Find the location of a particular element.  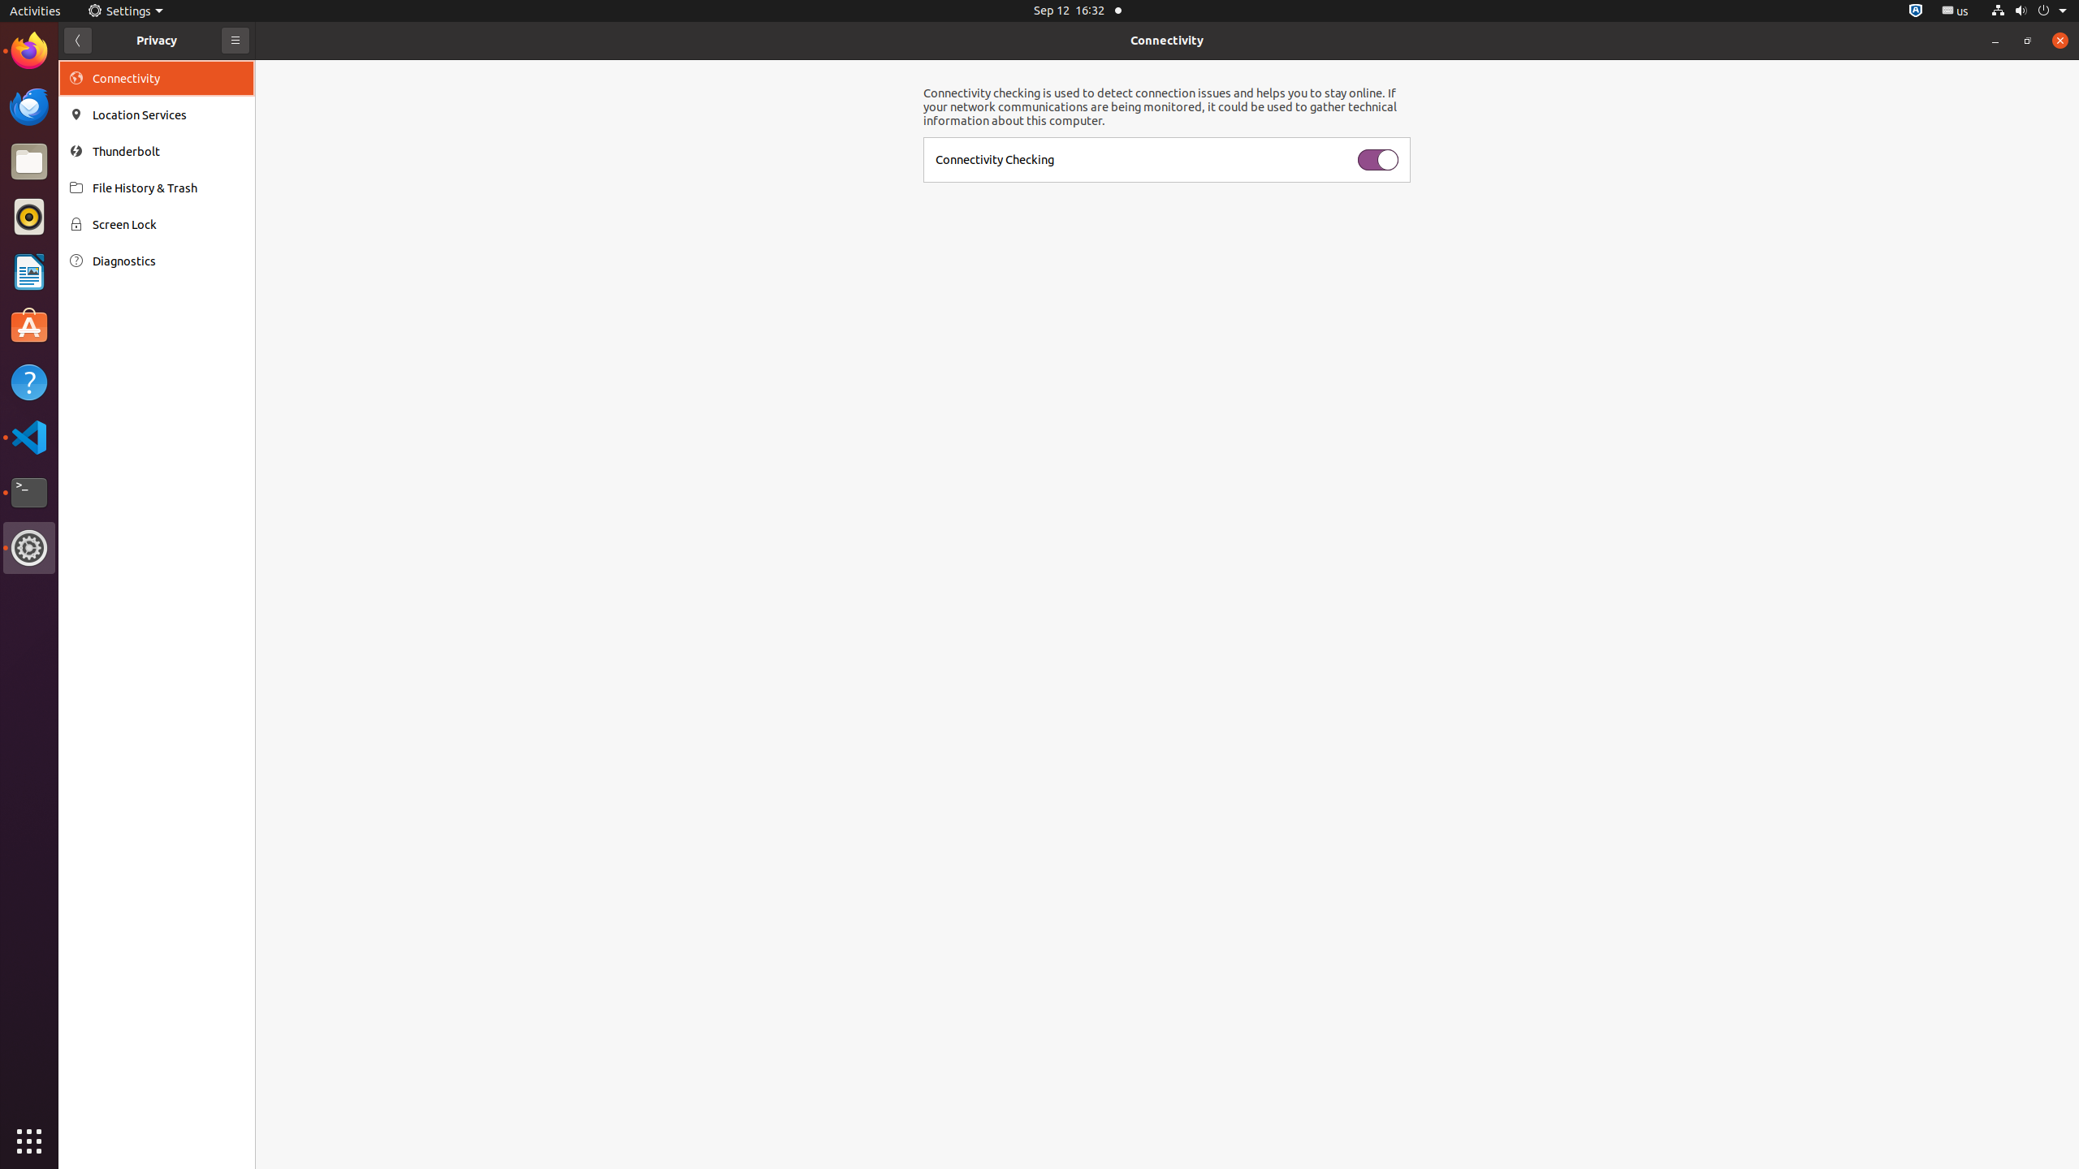

Diagnostics is located at coordinates (168, 261).